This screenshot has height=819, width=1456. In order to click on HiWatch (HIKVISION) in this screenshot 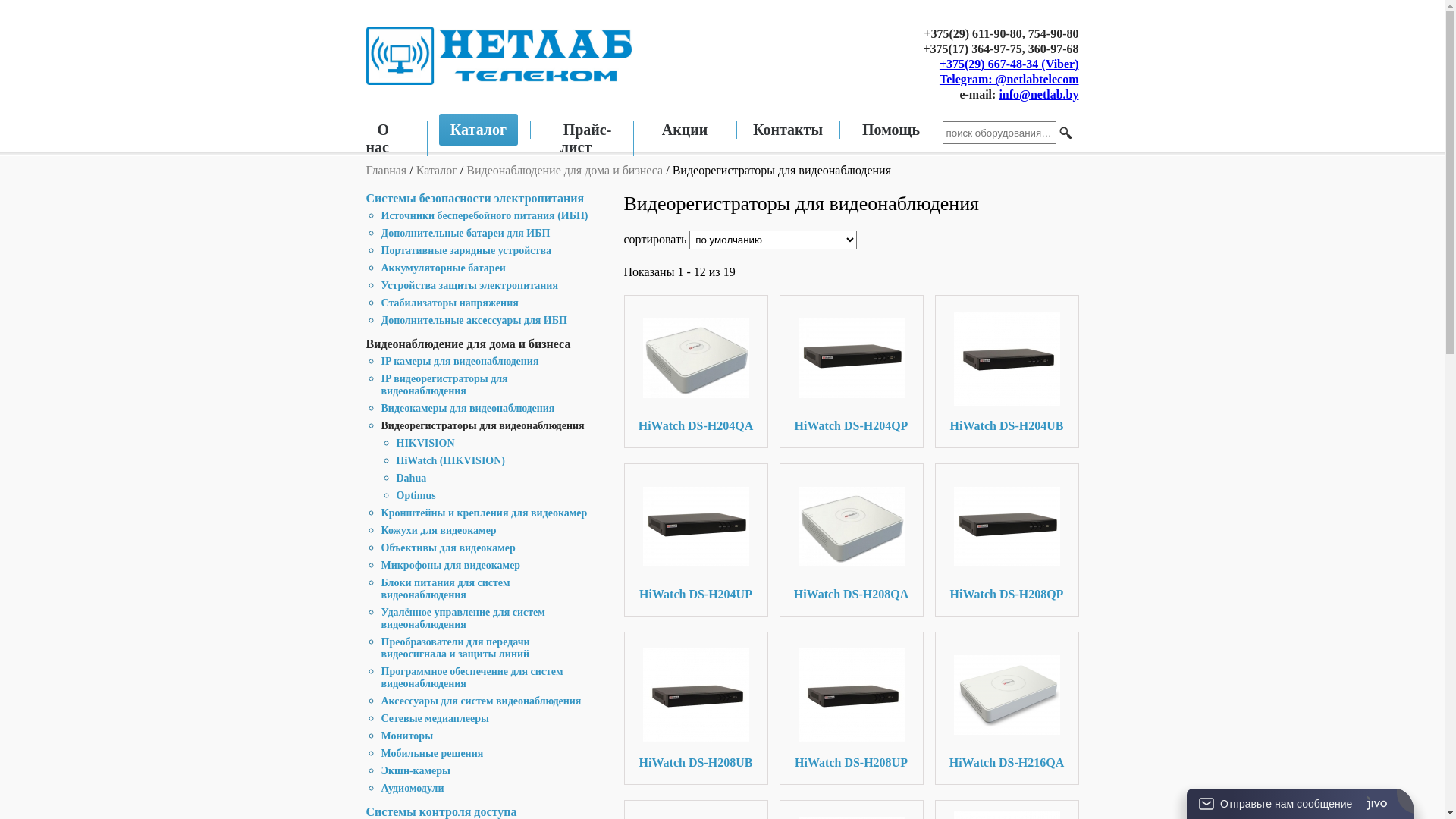, I will do `click(450, 461)`.